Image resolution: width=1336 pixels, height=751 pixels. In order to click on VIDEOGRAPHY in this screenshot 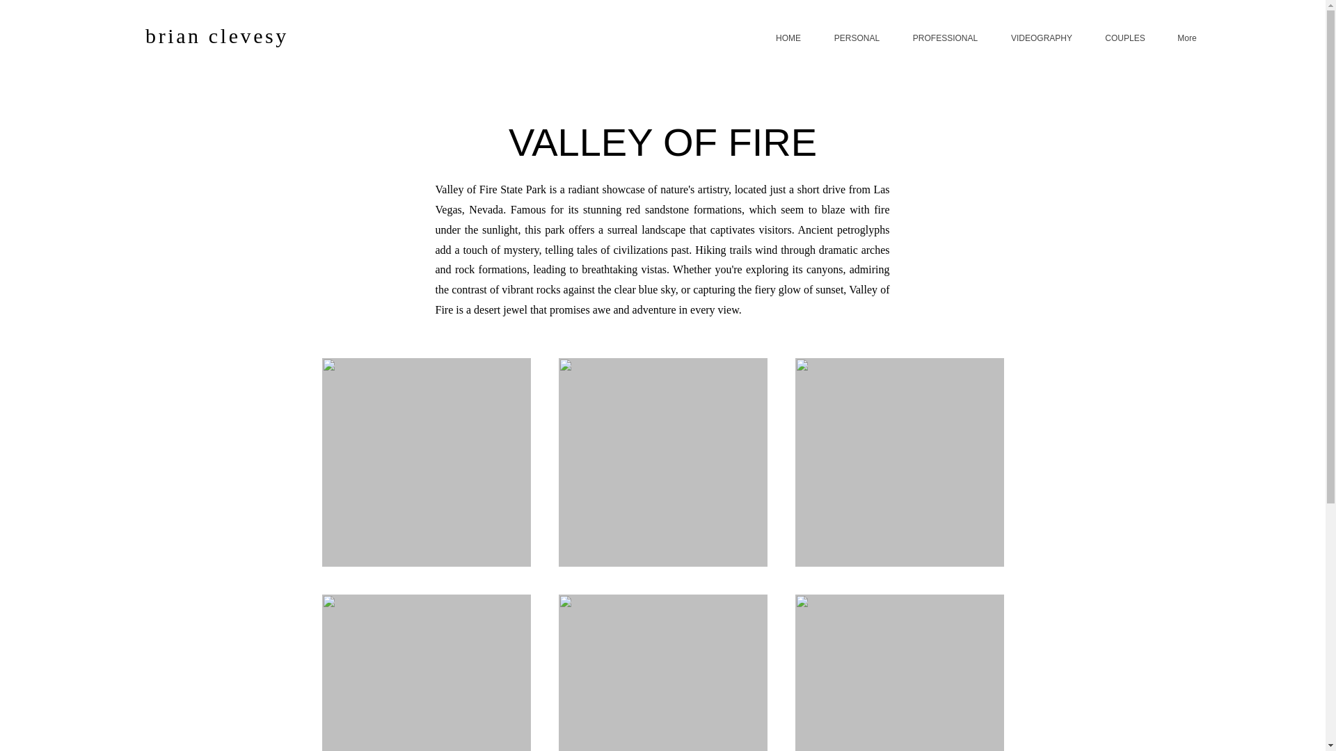, I will do `click(1041, 38)`.